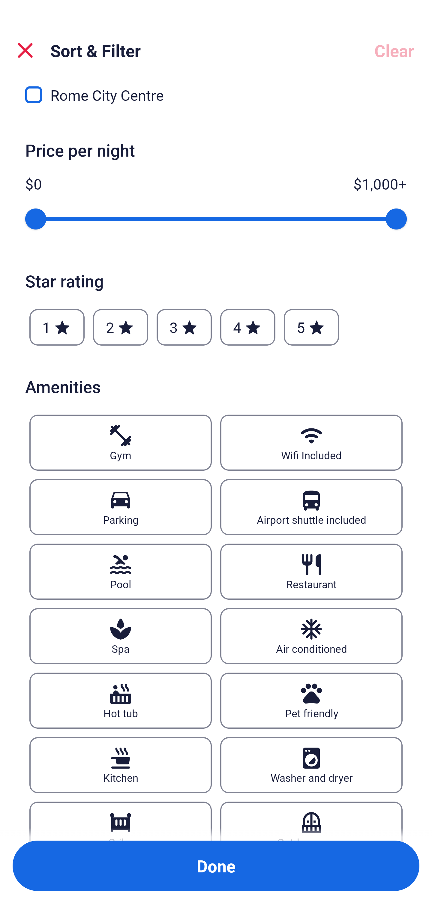 The height and width of the screenshot is (912, 432). I want to click on 4, so click(248, 327).